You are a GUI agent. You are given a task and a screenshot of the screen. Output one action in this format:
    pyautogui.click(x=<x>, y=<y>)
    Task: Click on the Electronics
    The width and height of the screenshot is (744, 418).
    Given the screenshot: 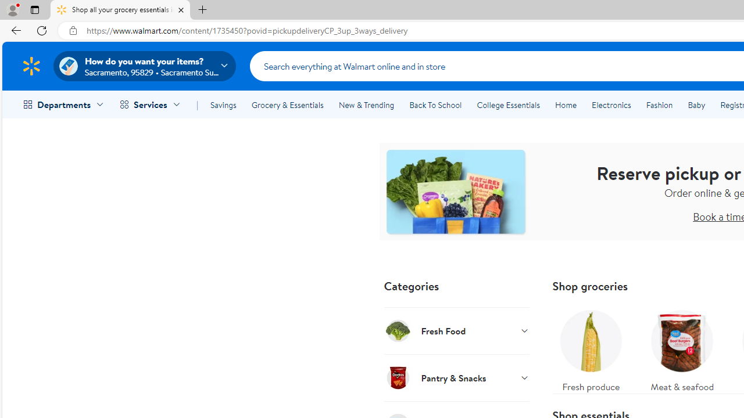 What is the action you would take?
    pyautogui.click(x=611, y=105)
    